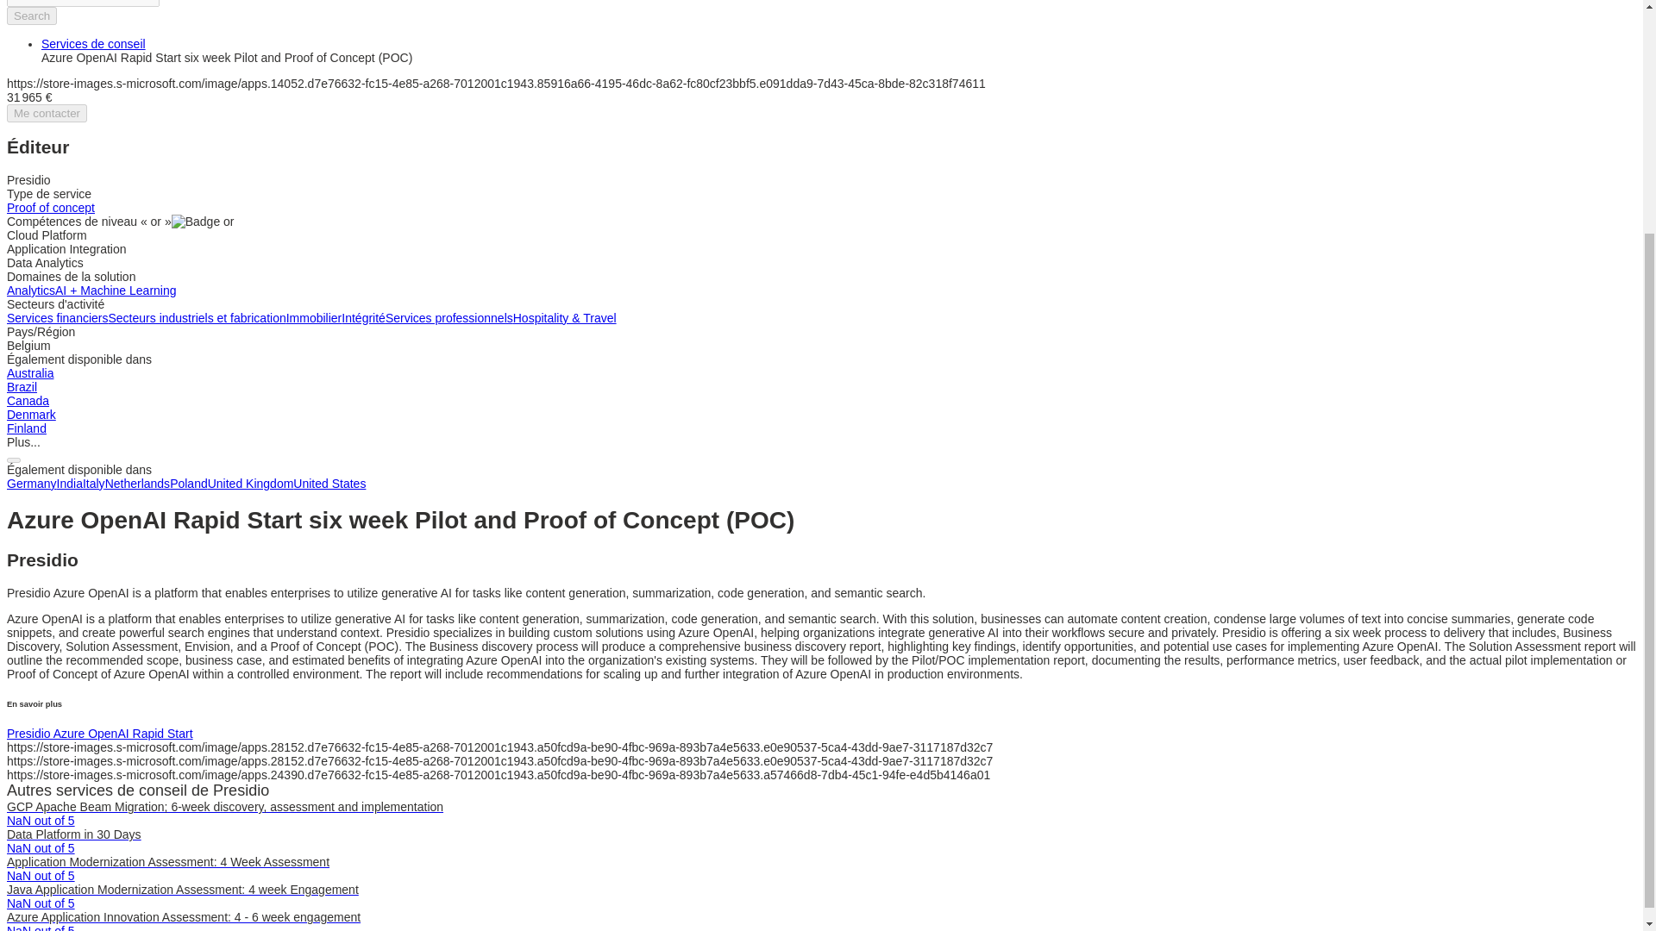 Image resolution: width=1656 pixels, height=931 pixels. Describe the element at coordinates (198, 317) in the screenshot. I see `Secteurs industriels et fabrication` at that location.